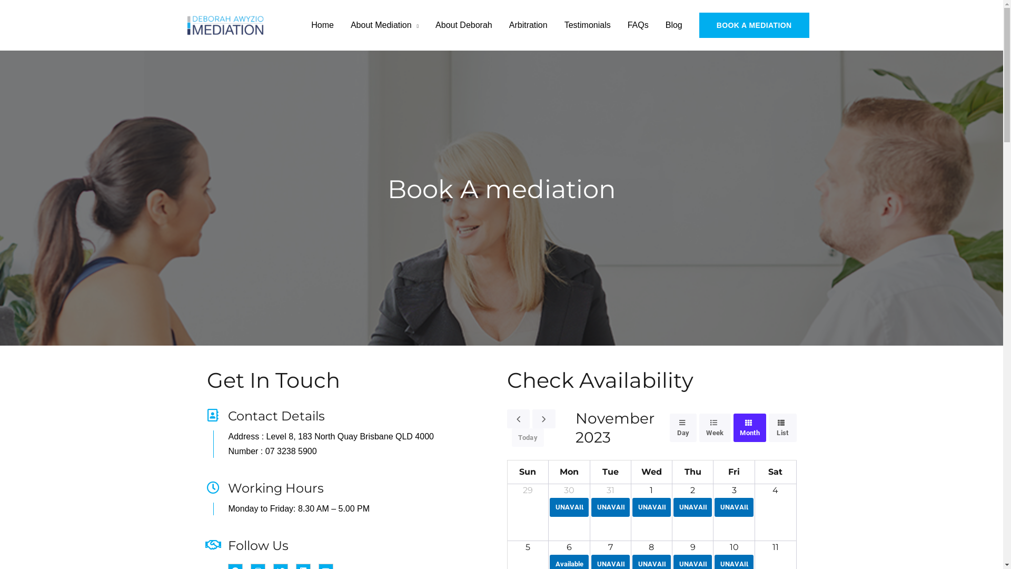 This screenshot has height=569, width=1011. What do you see at coordinates (693, 547) in the screenshot?
I see `9` at bounding box center [693, 547].